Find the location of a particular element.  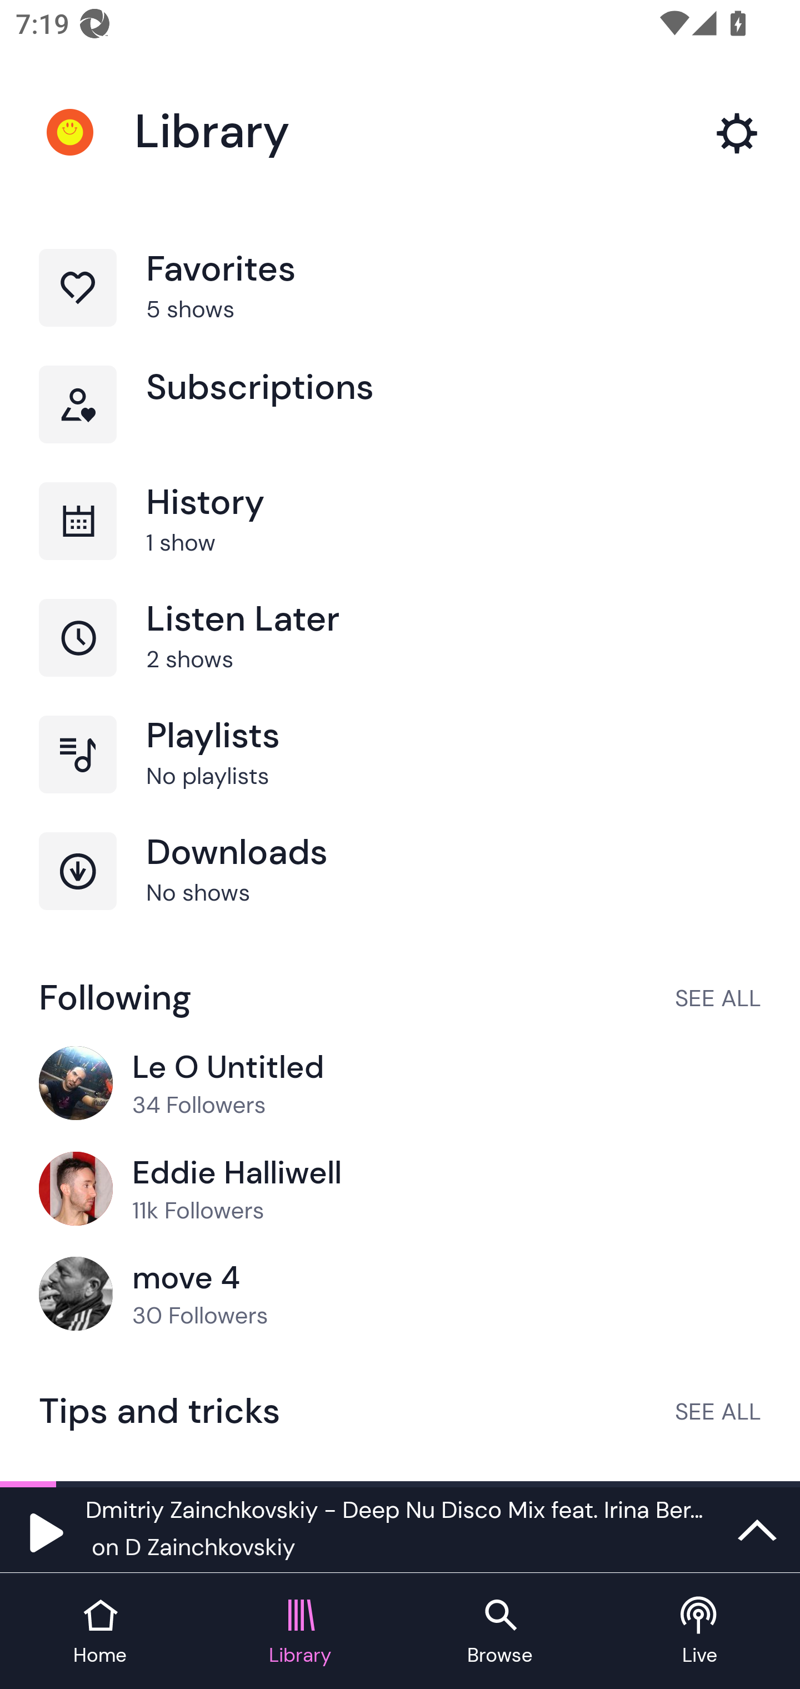

SEE ALL is located at coordinates (718, 1411).